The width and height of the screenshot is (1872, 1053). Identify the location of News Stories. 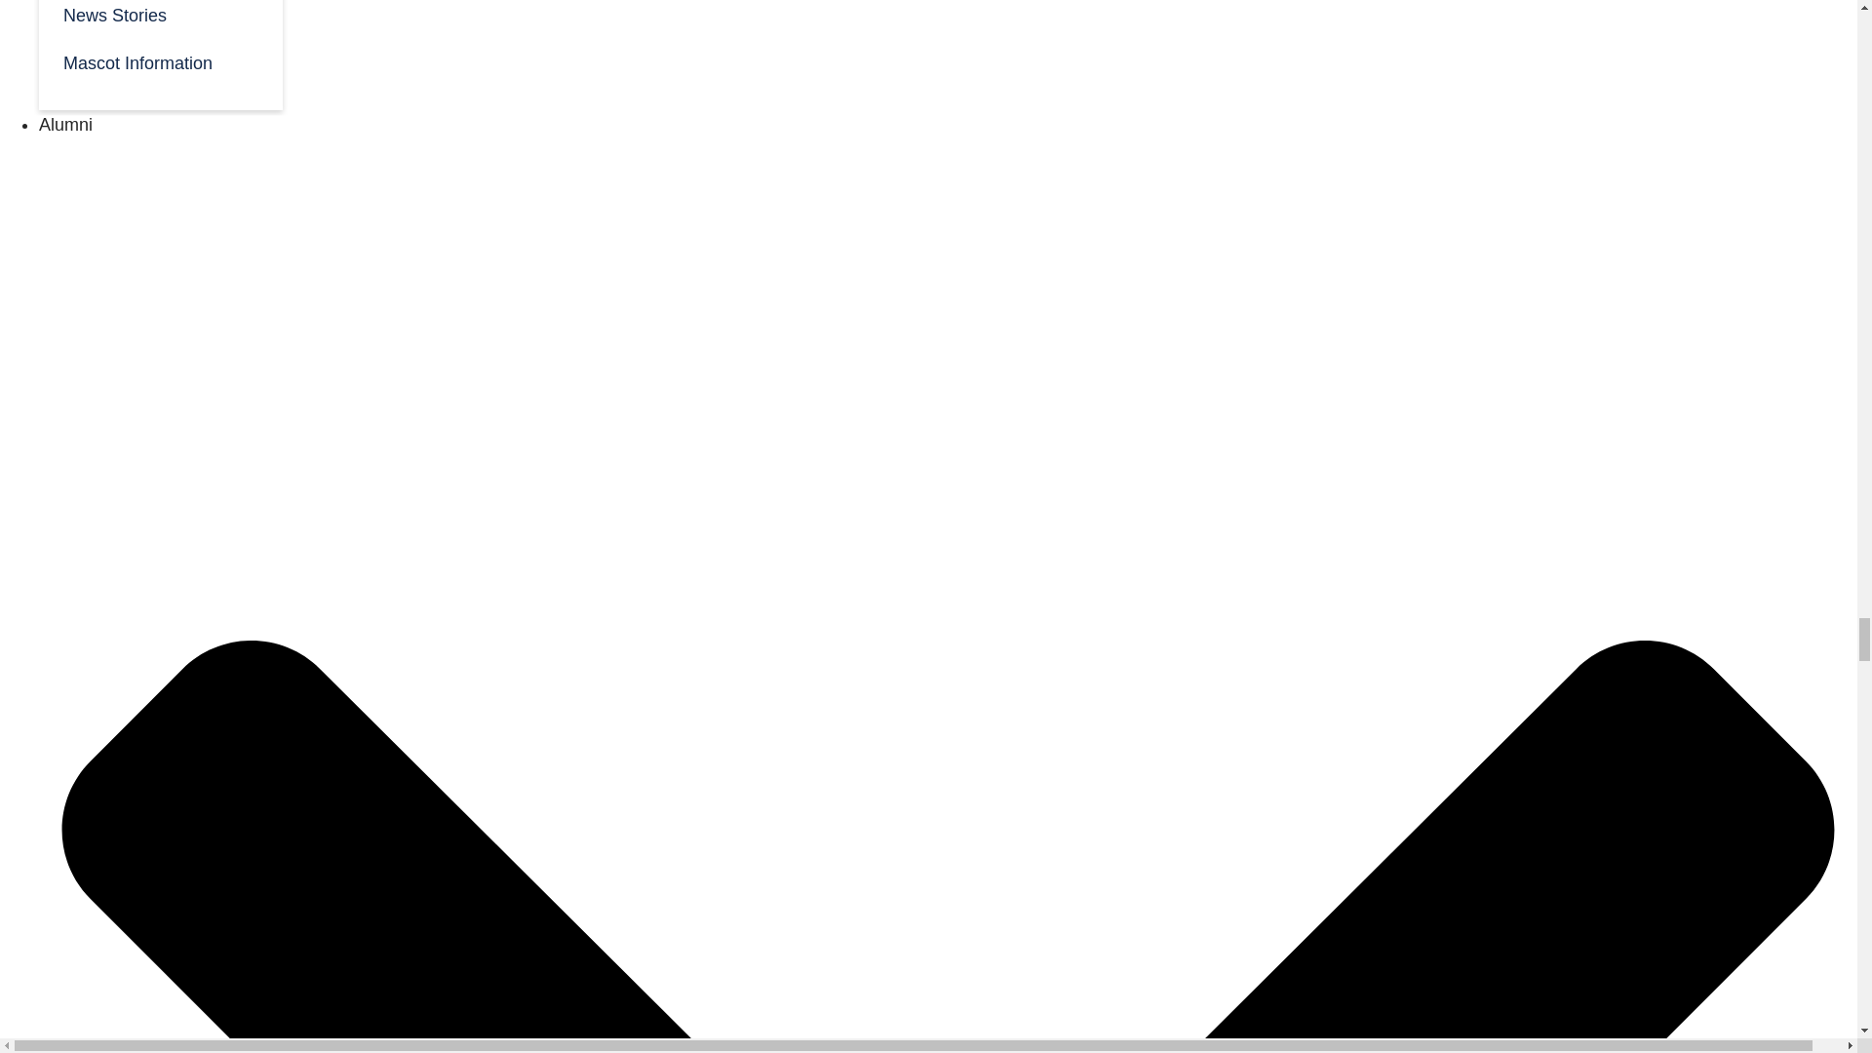
(160, 19).